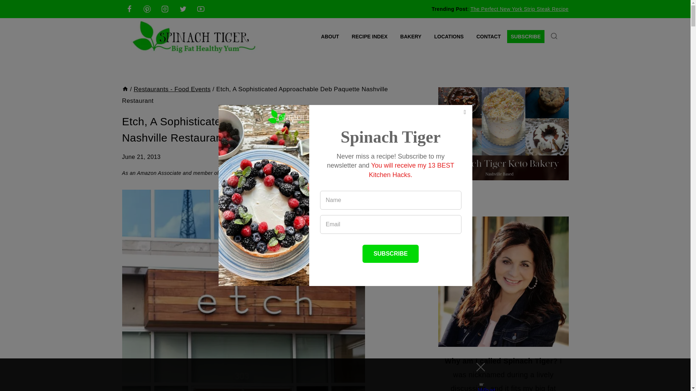 Image resolution: width=696 pixels, height=391 pixels. What do you see at coordinates (125, 89) in the screenshot?
I see `Home` at bounding box center [125, 89].